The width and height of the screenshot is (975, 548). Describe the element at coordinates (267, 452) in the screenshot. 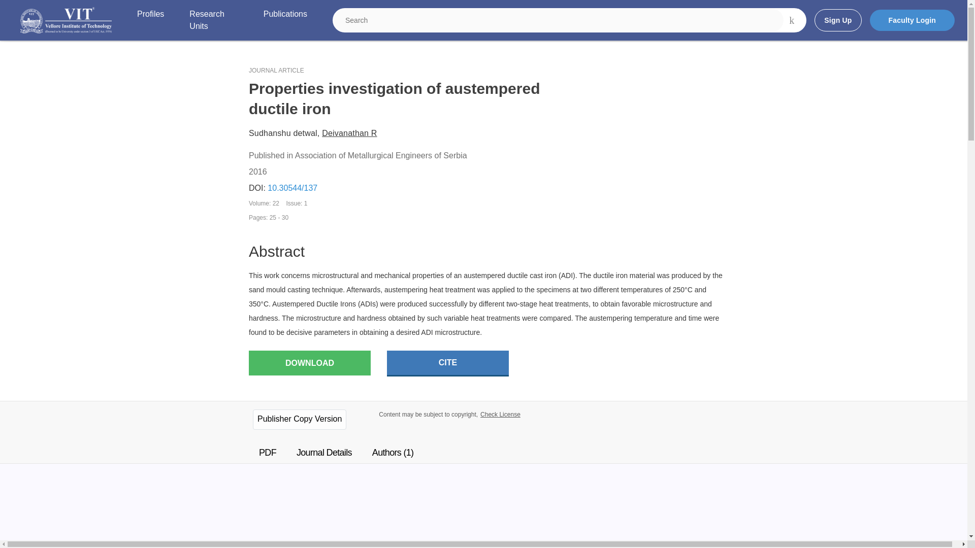

I see `PDF` at that location.